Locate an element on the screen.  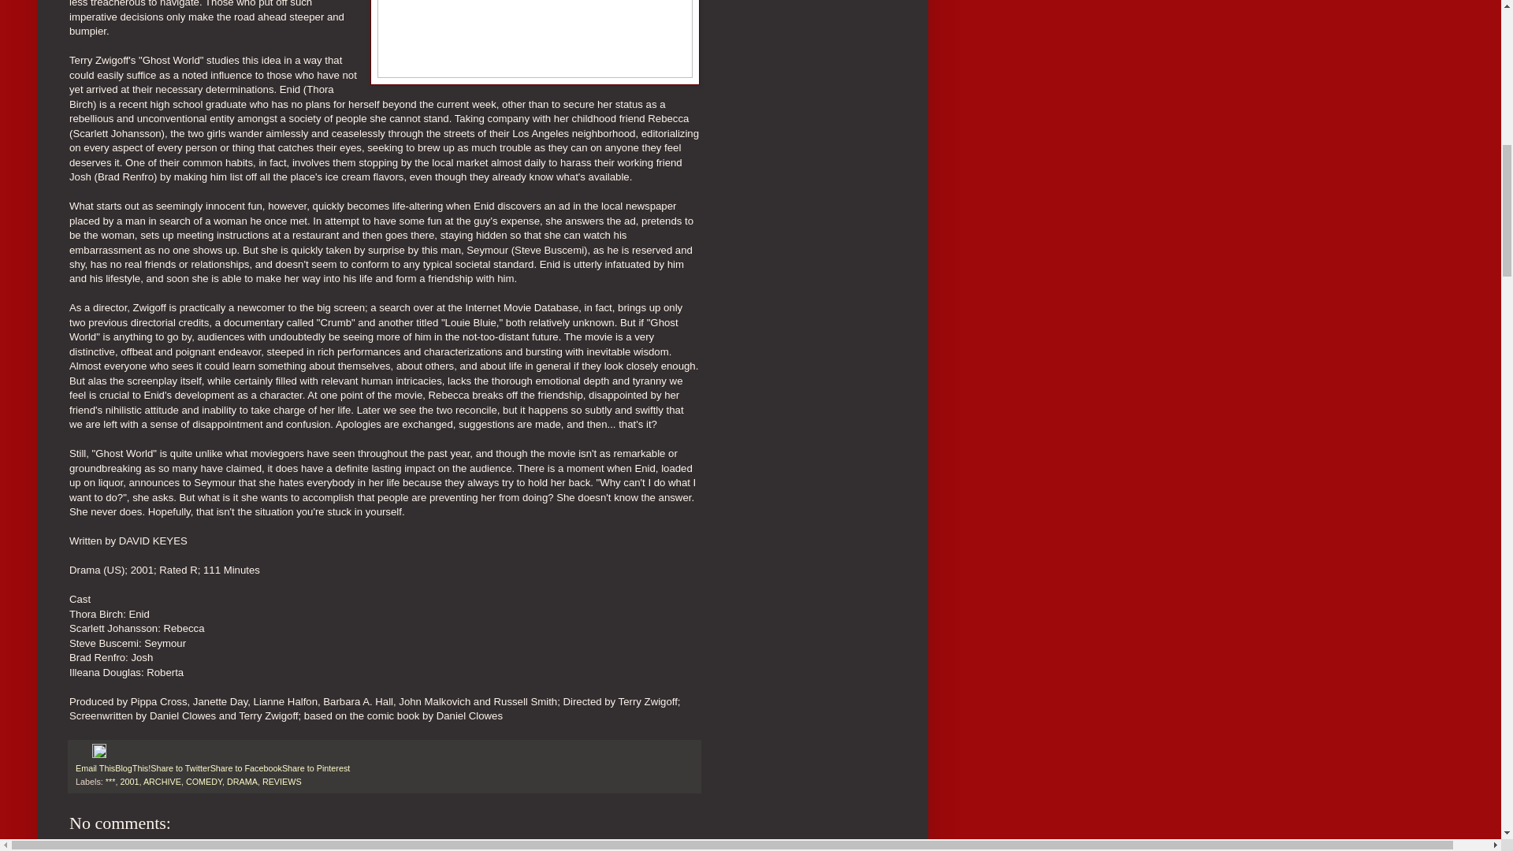
BlogThis! is located at coordinates (132, 767).